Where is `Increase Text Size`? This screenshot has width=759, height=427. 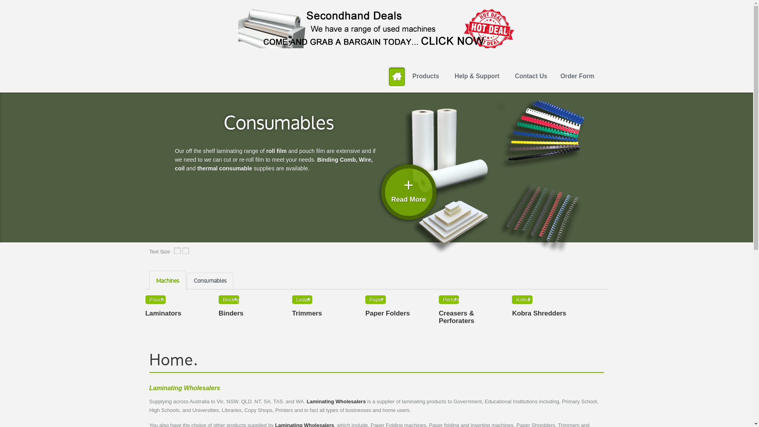 Increase Text Size is located at coordinates (186, 253).